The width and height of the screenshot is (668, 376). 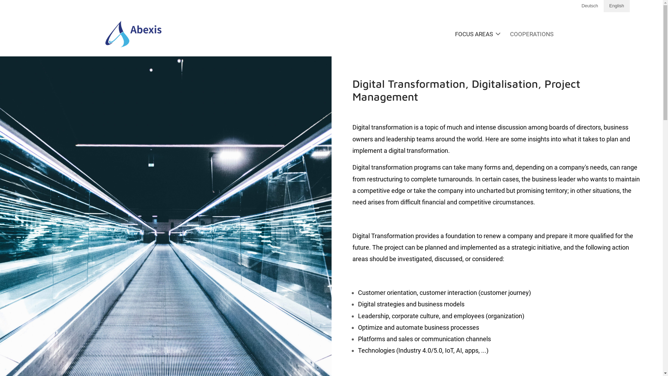 What do you see at coordinates (590, 6) in the screenshot?
I see `Deutsch` at bounding box center [590, 6].